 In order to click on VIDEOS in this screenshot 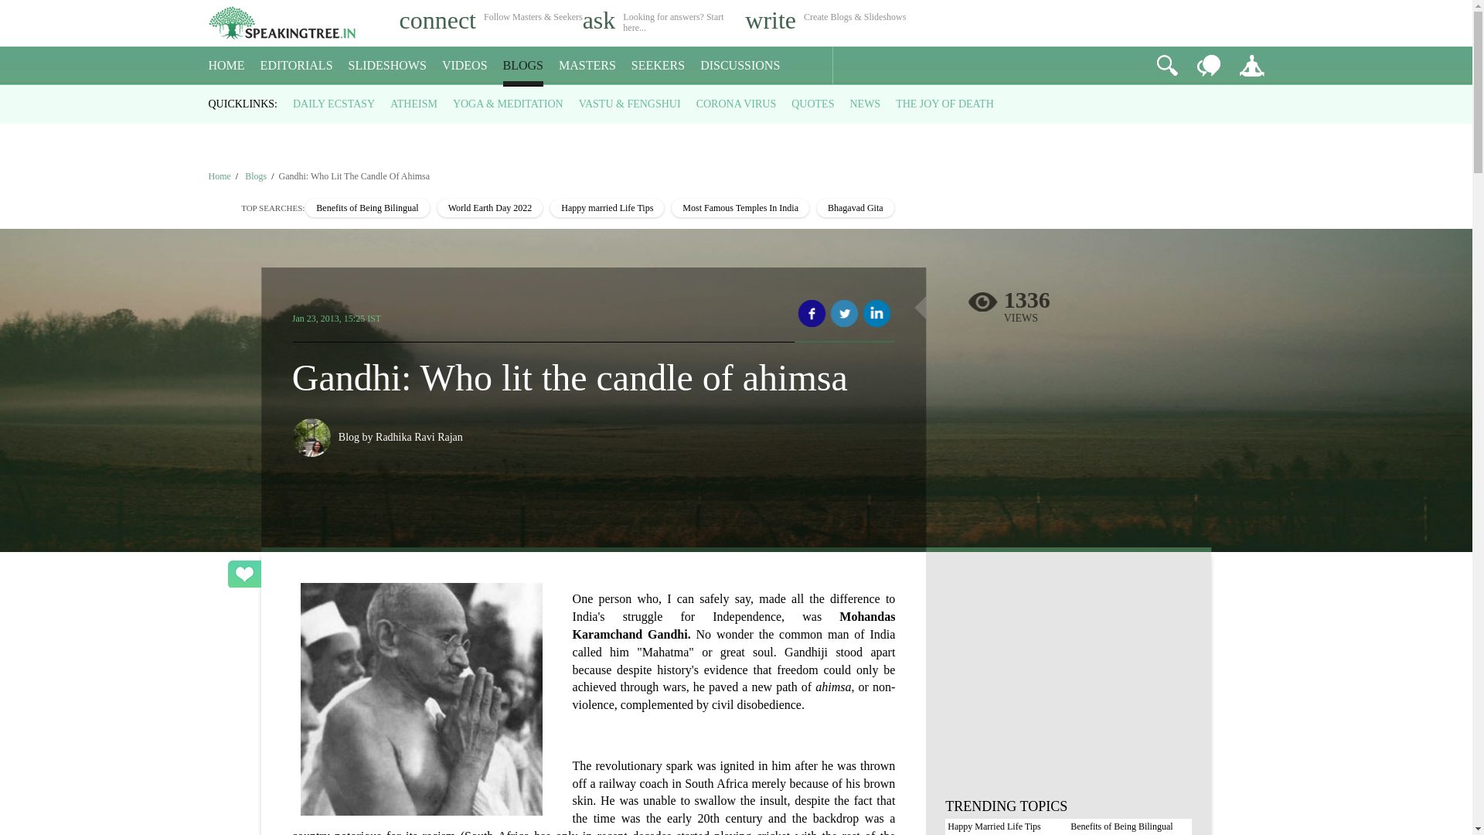, I will do `click(465, 66)`.